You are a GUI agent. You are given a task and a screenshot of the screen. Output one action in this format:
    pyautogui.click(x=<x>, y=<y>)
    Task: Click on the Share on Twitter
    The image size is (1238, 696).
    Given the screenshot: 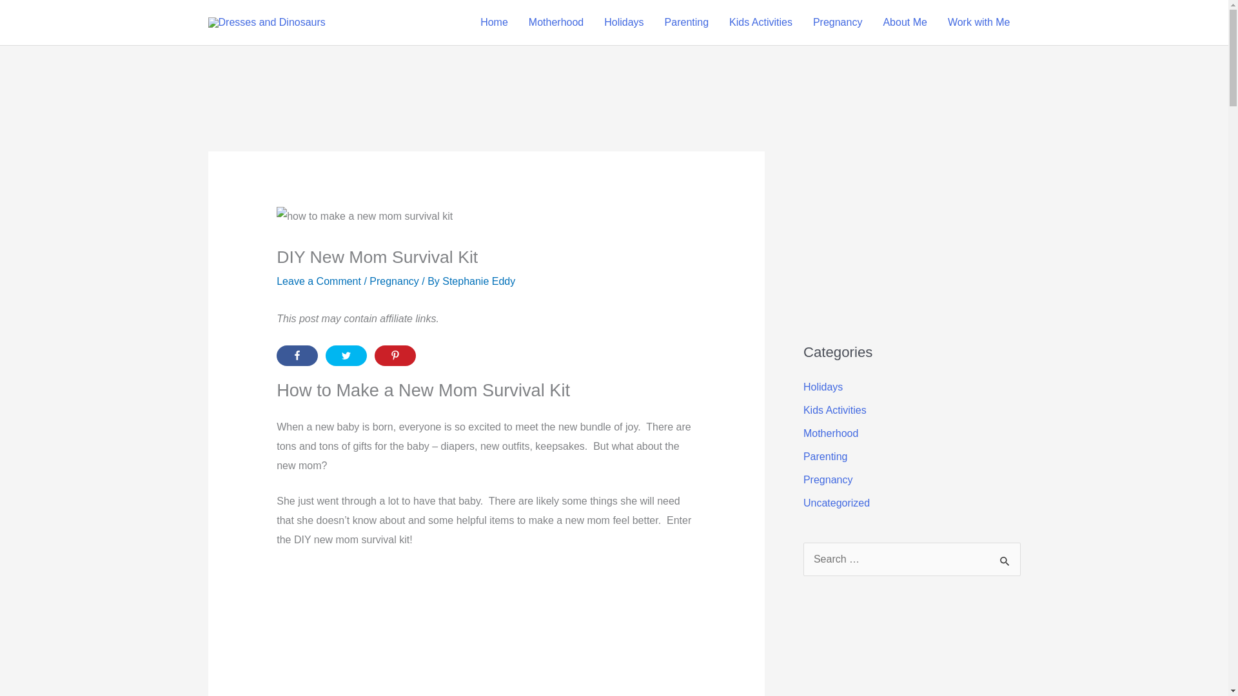 What is the action you would take?
    pyautogui.click(x=346, y=356)
    